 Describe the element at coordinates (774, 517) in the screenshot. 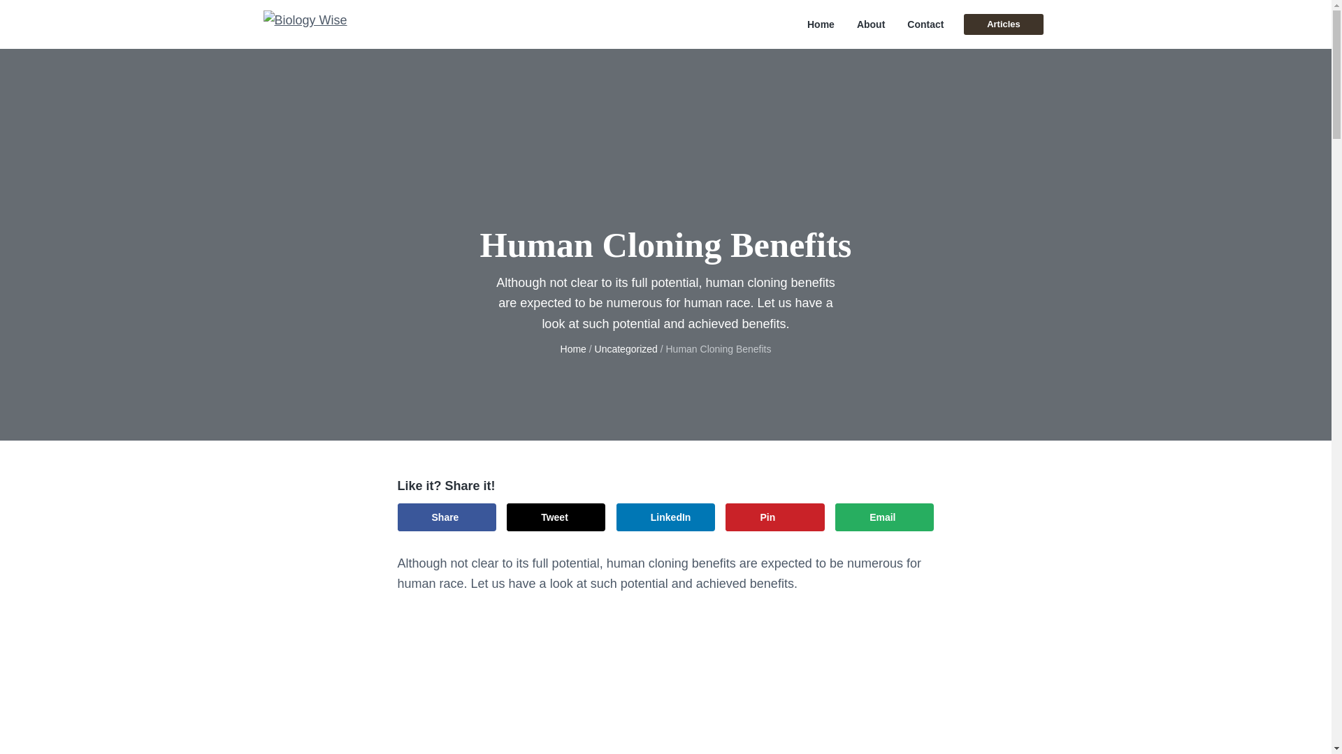

I see `Save to Pinterest` at that location.